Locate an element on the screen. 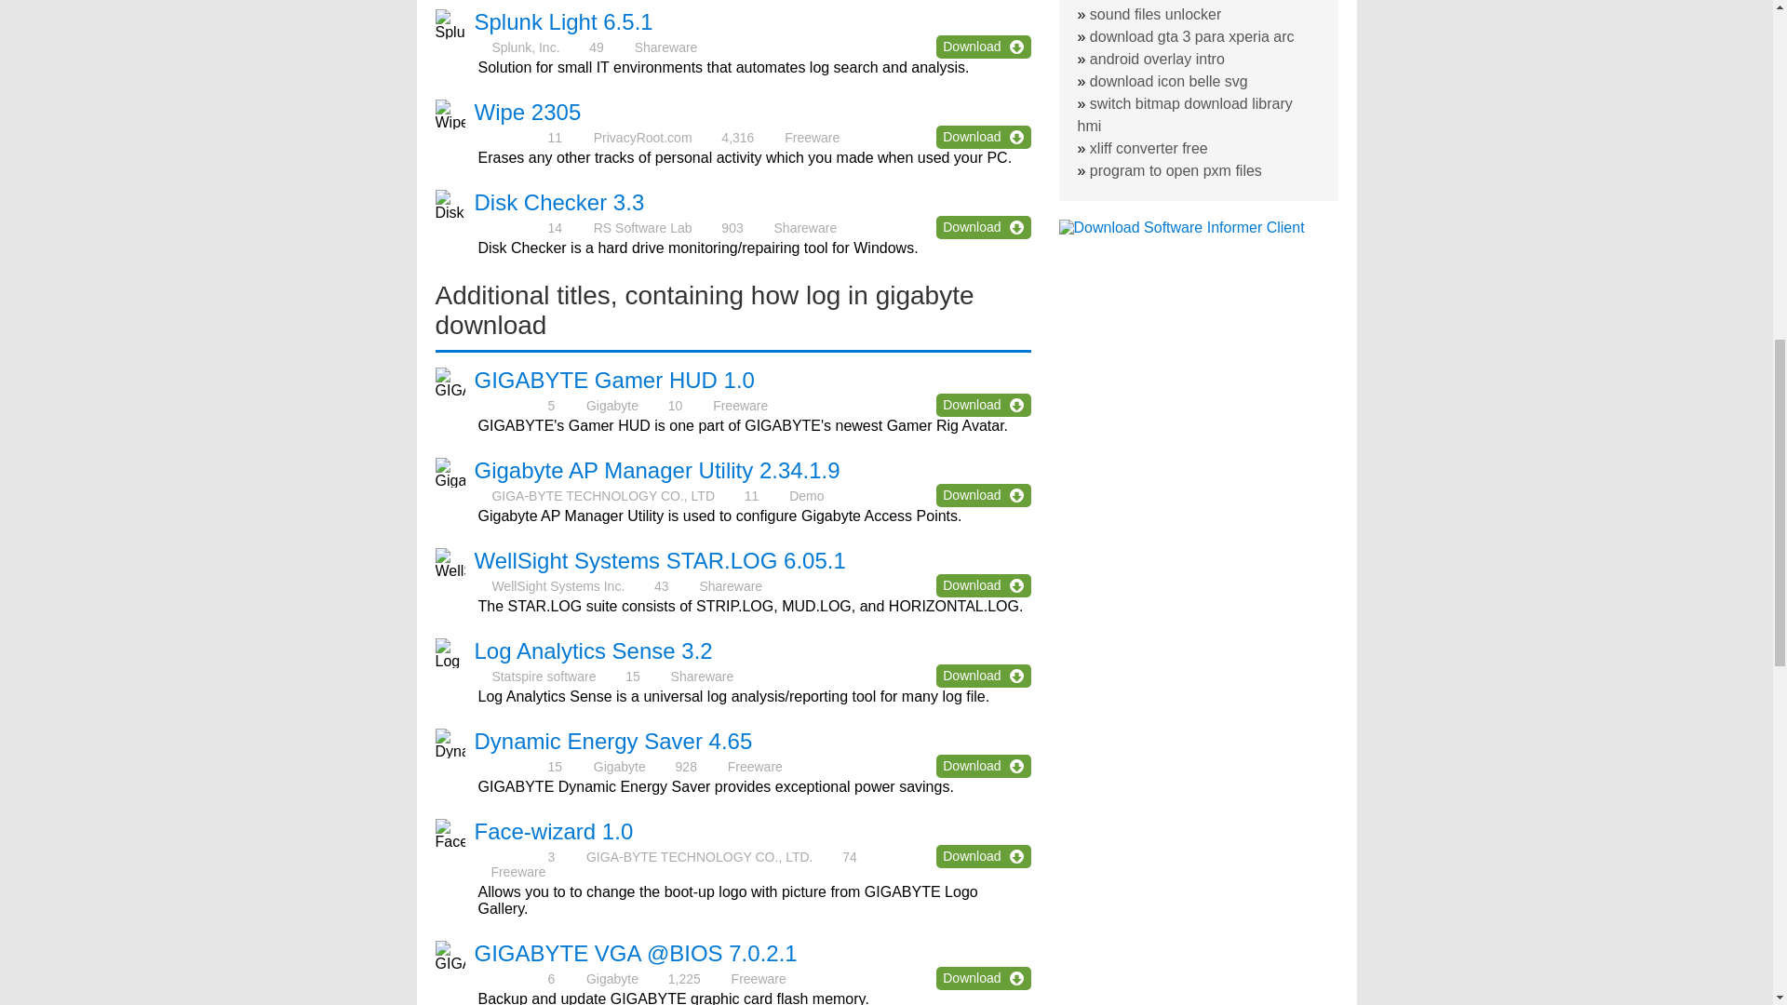  Wipe 2305 is located at coordinates (529, 112).